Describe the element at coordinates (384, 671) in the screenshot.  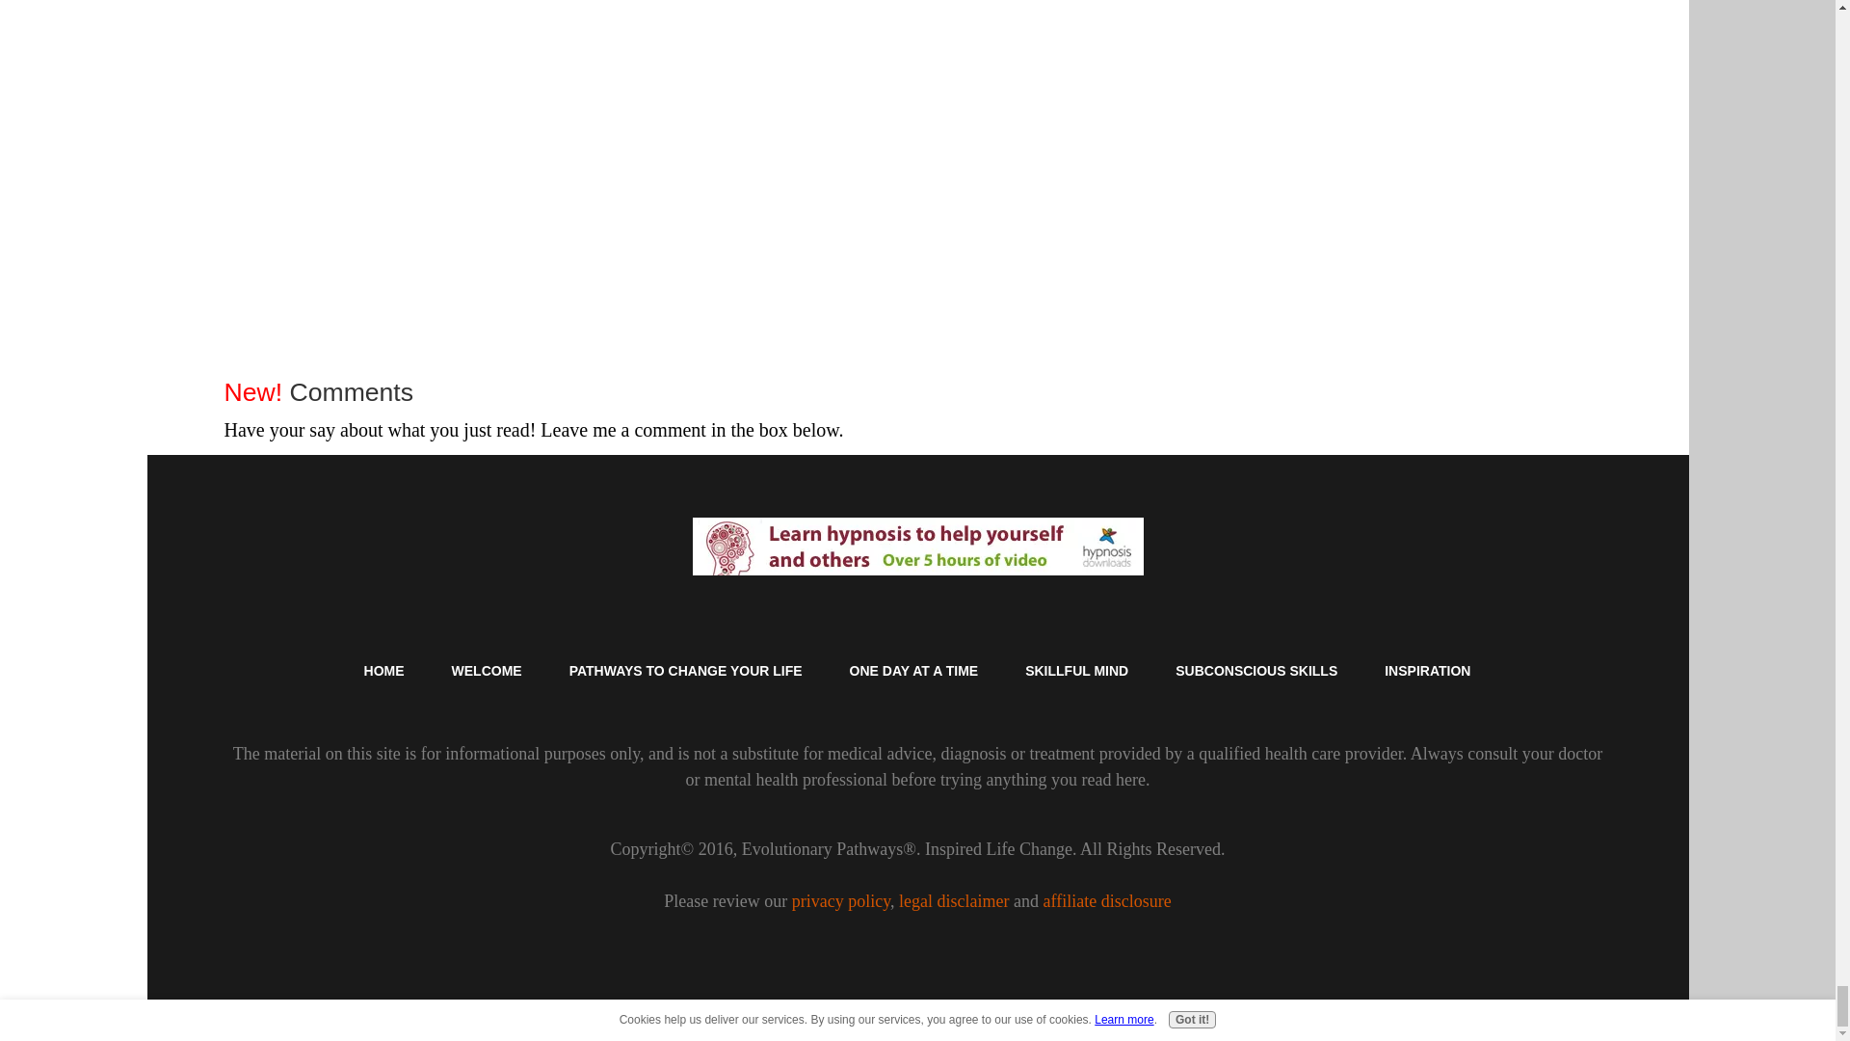
I see `HOME` at that location.